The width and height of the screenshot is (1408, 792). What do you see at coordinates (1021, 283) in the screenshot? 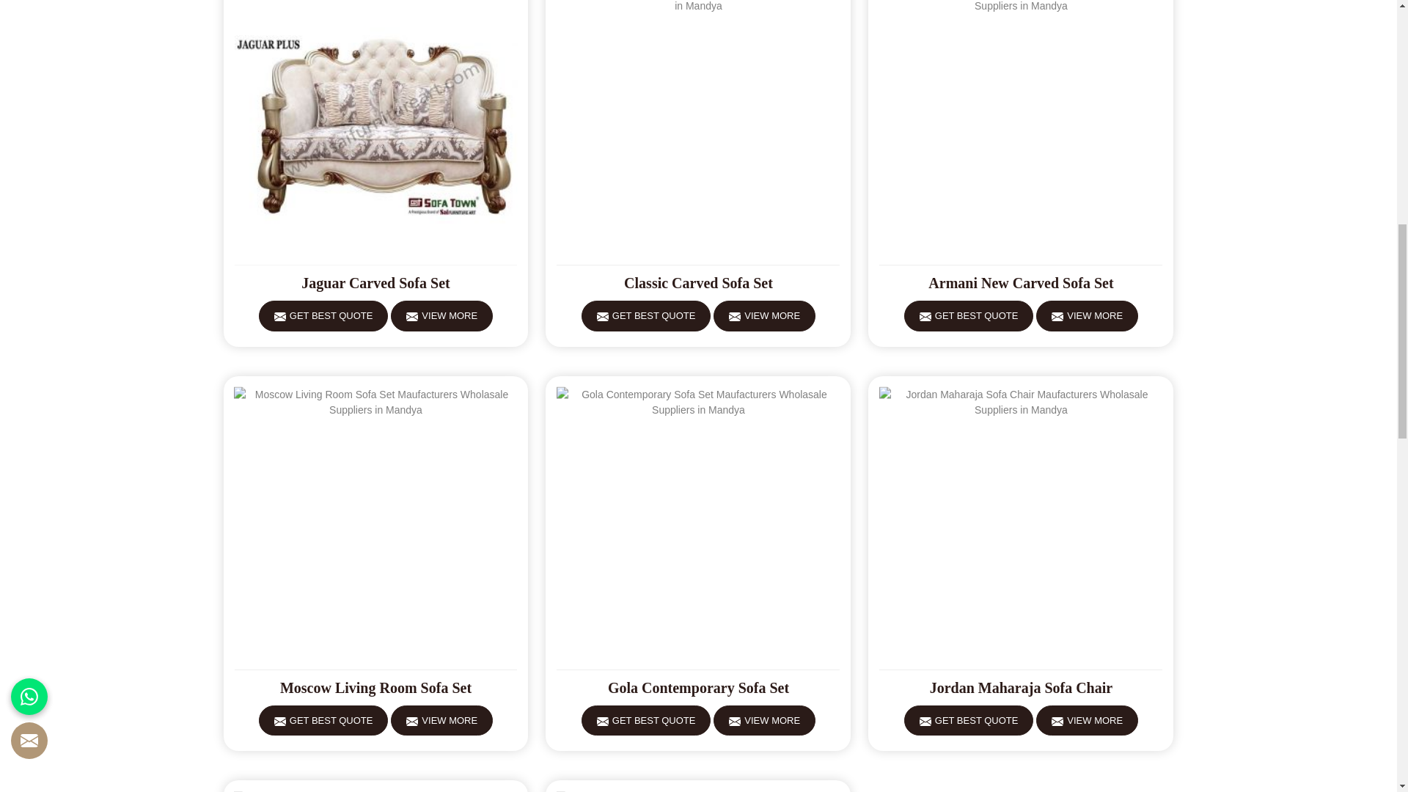
I see `Armani New Carved Sofa Set` at bounding box center [1021, 283].